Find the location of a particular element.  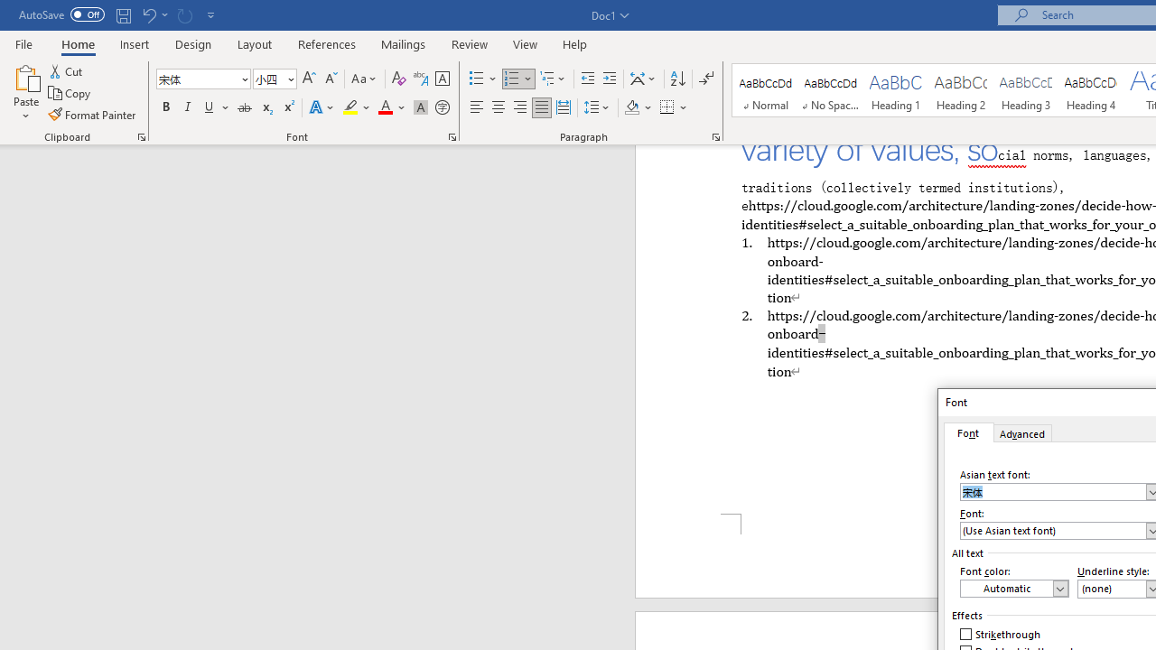

Heading 2 is located at coordinates (960, 90).